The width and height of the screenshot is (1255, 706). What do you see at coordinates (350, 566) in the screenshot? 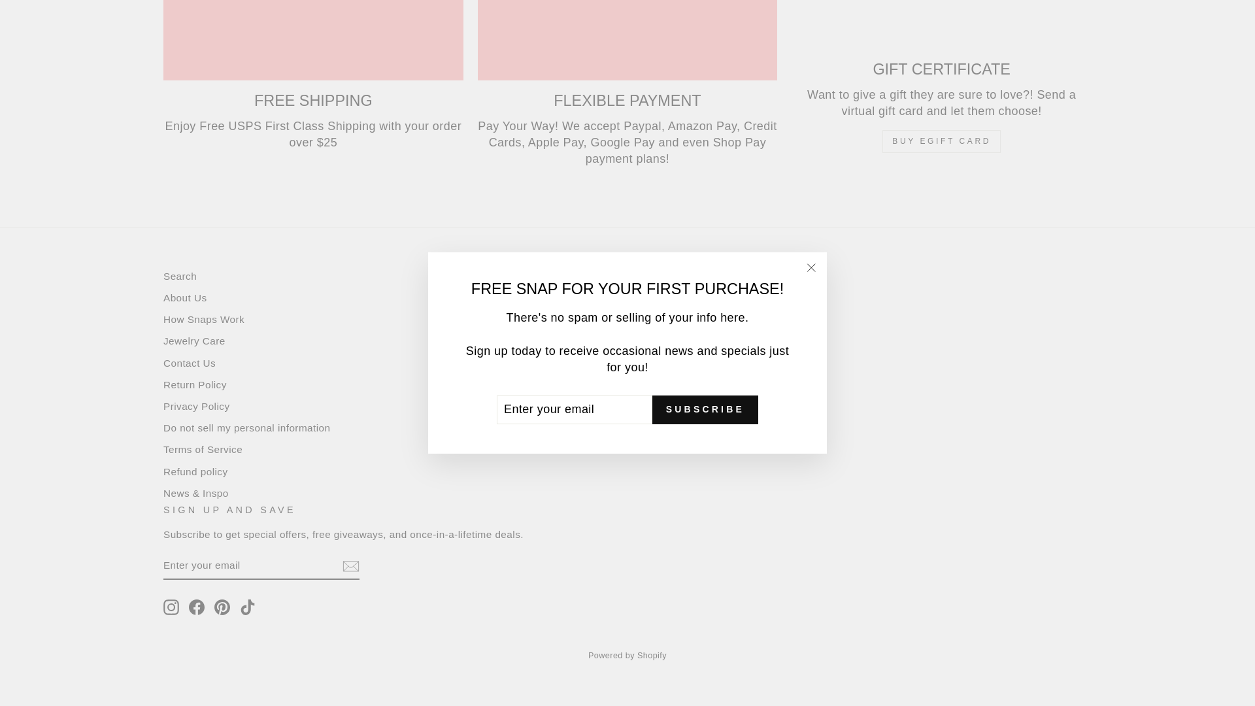
I see `icon-email` at bounding box center [350, 566].